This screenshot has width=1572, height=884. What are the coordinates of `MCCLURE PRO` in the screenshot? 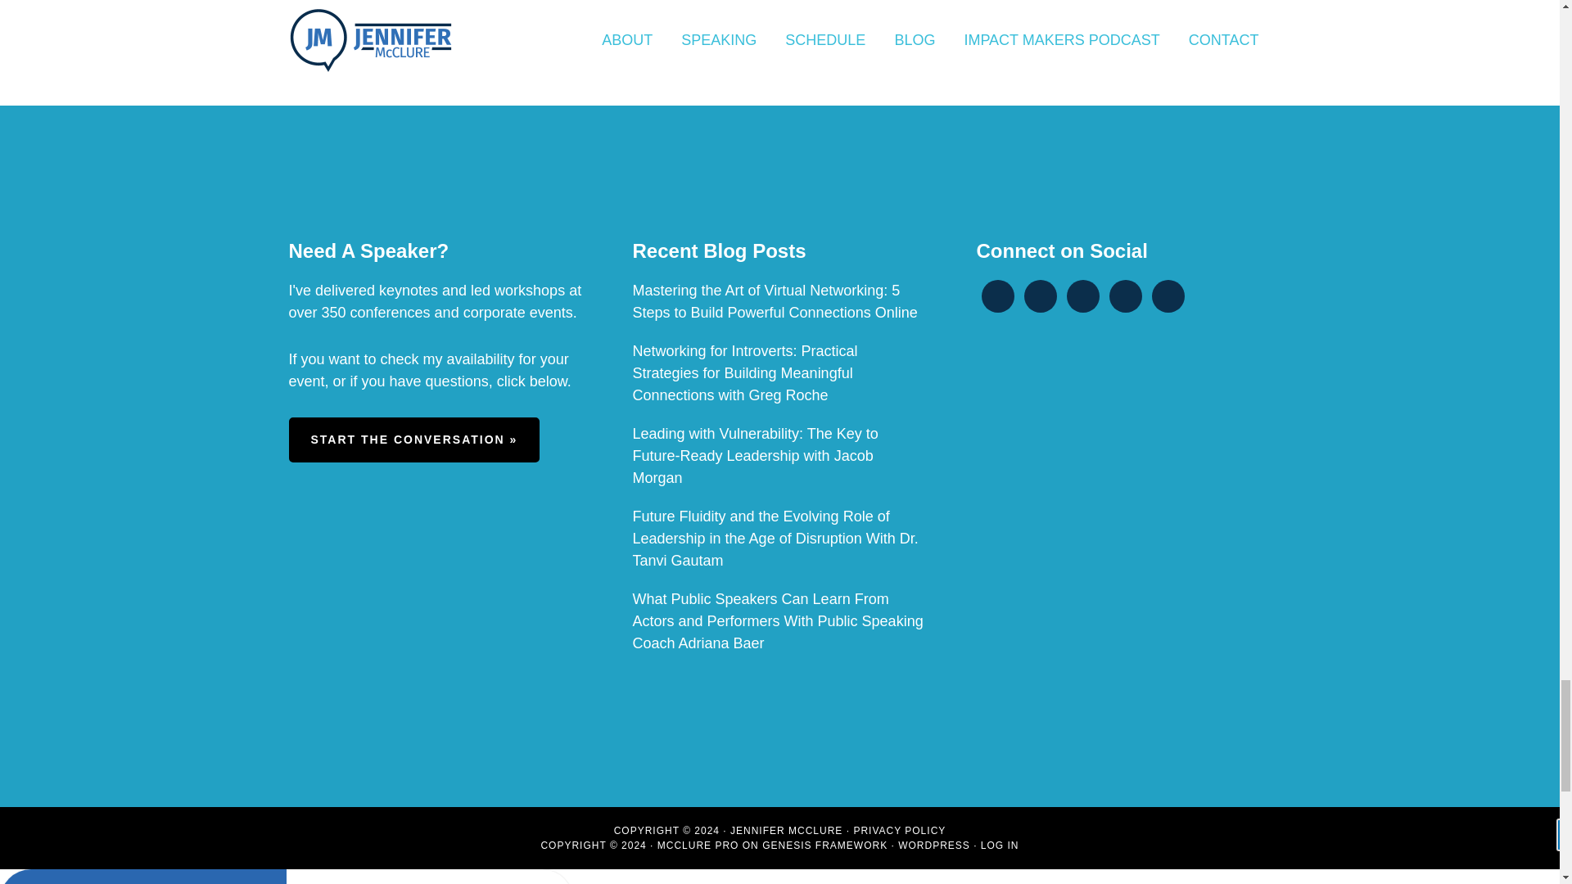 It's located at (698, 846).